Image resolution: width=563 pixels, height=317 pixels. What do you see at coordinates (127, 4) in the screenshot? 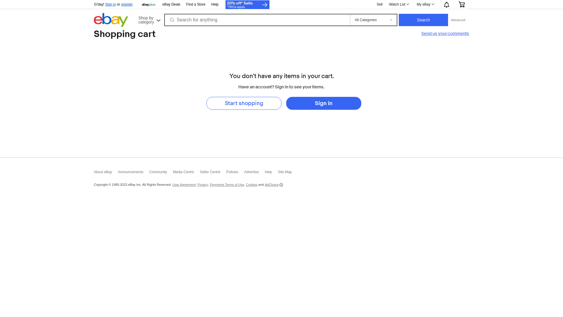
I see `register` at bounding box center [127, 4].